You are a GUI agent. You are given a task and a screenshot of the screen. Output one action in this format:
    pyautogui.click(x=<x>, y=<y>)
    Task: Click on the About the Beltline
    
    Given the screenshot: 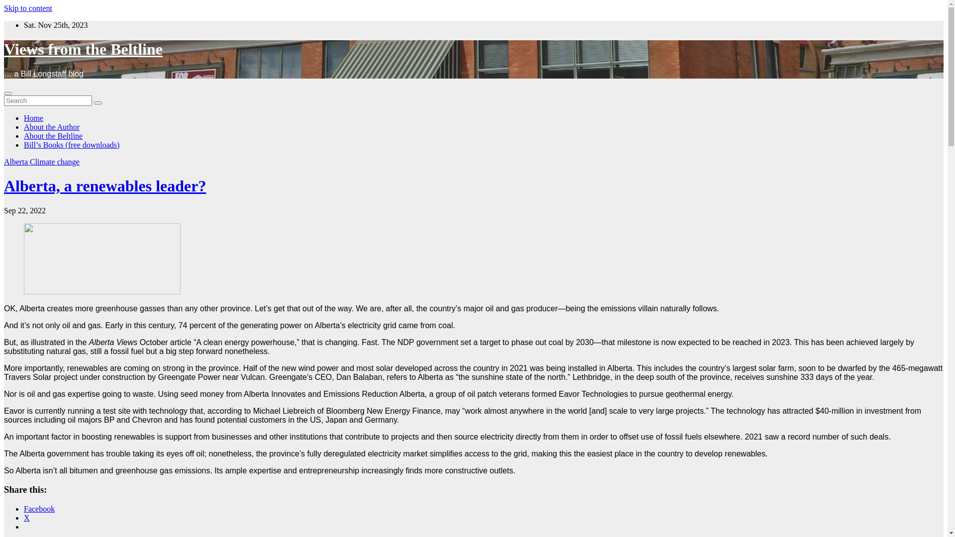 What is the action you would take?
    pyautogui.click(x=53, y=136)
    